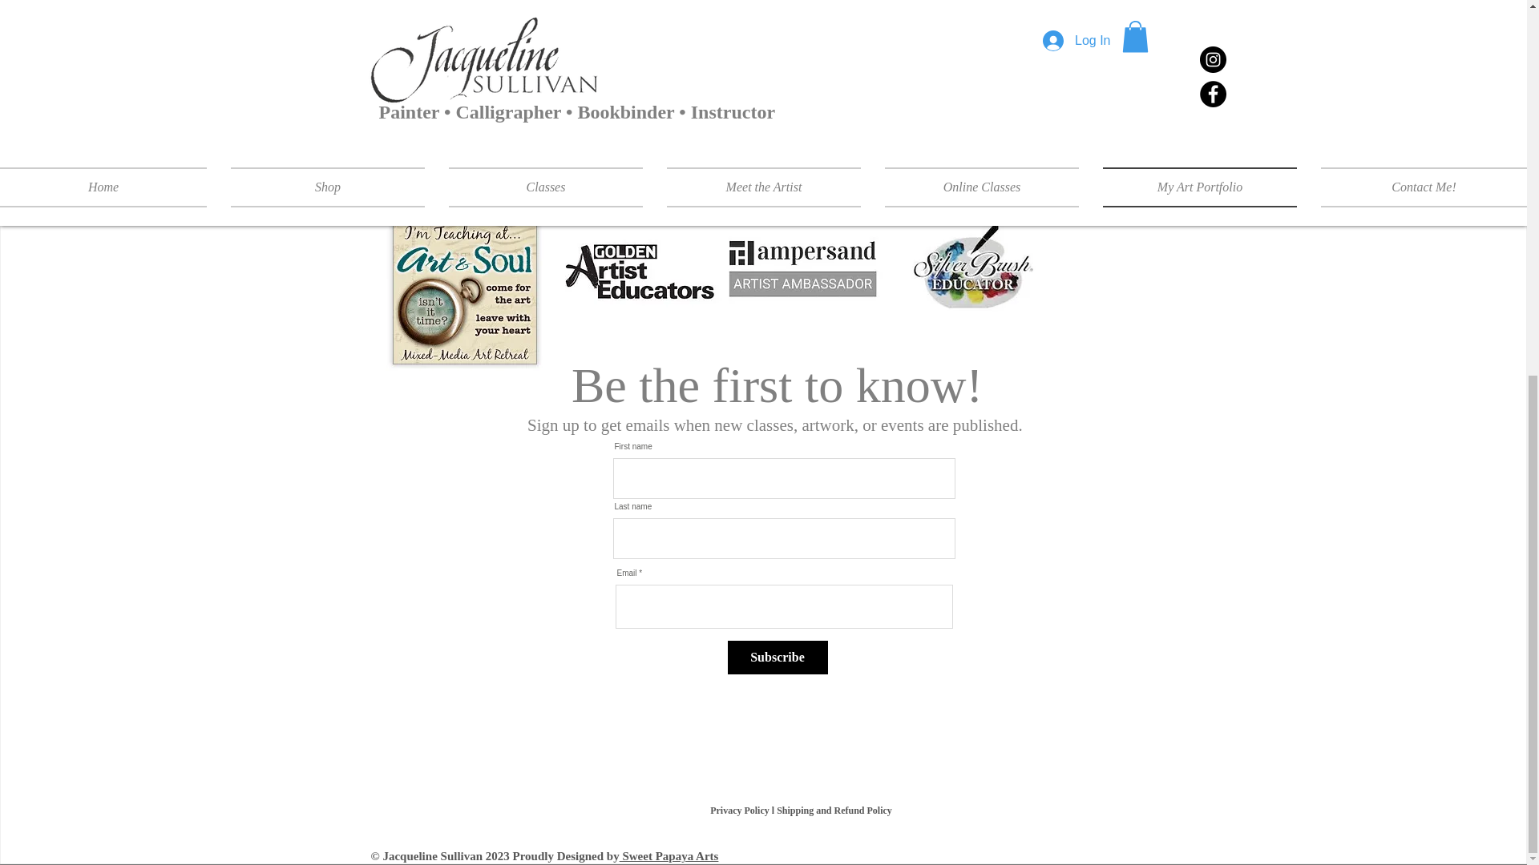 This screenshot has width=1539, height=865. What do you see at coordinates (835, 811) in the screenshot?
I see `Shipping and Refund Policy ` at bounding box center [835, 811].